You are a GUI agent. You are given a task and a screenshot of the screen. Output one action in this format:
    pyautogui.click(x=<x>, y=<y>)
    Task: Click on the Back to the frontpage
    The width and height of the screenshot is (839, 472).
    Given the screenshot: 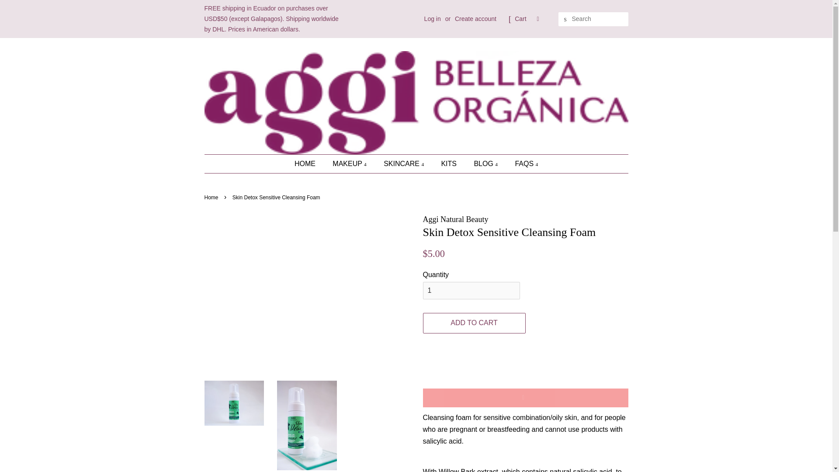 What is the action you would take?
    pyautogui.click(x=212, y=198)
    